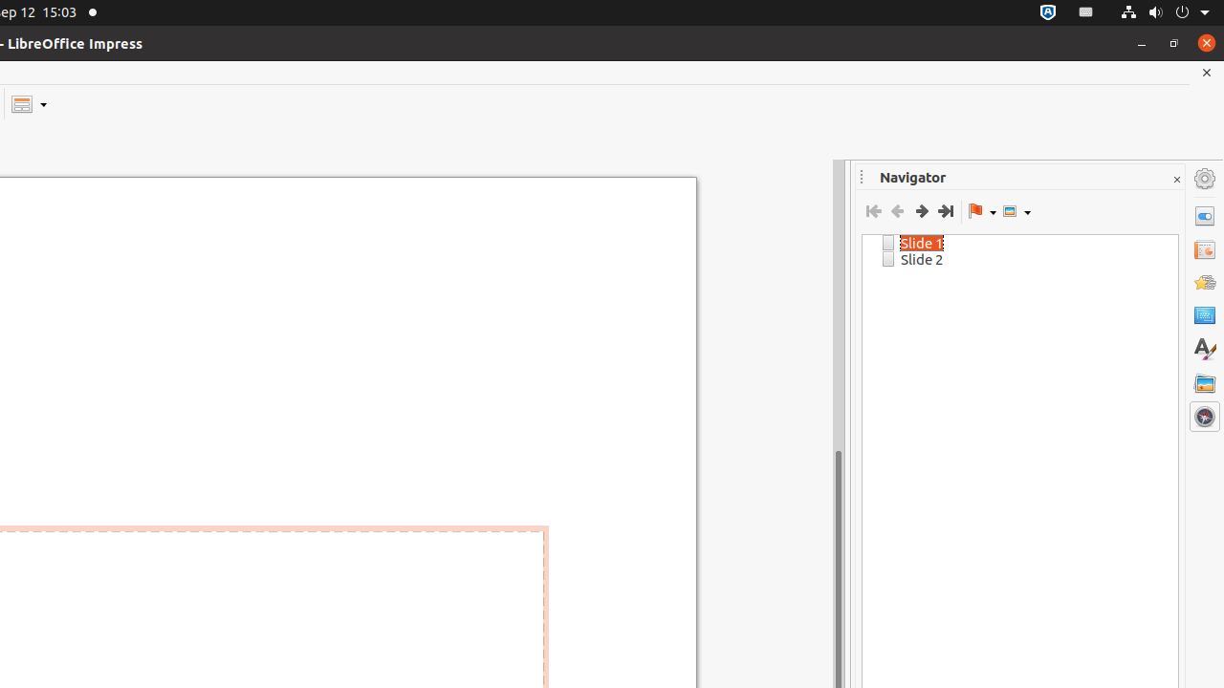 The image size is (1224, 688). Describe the element at coordinates (874, 211) in the screenshot. I see `First Slide` at that location.